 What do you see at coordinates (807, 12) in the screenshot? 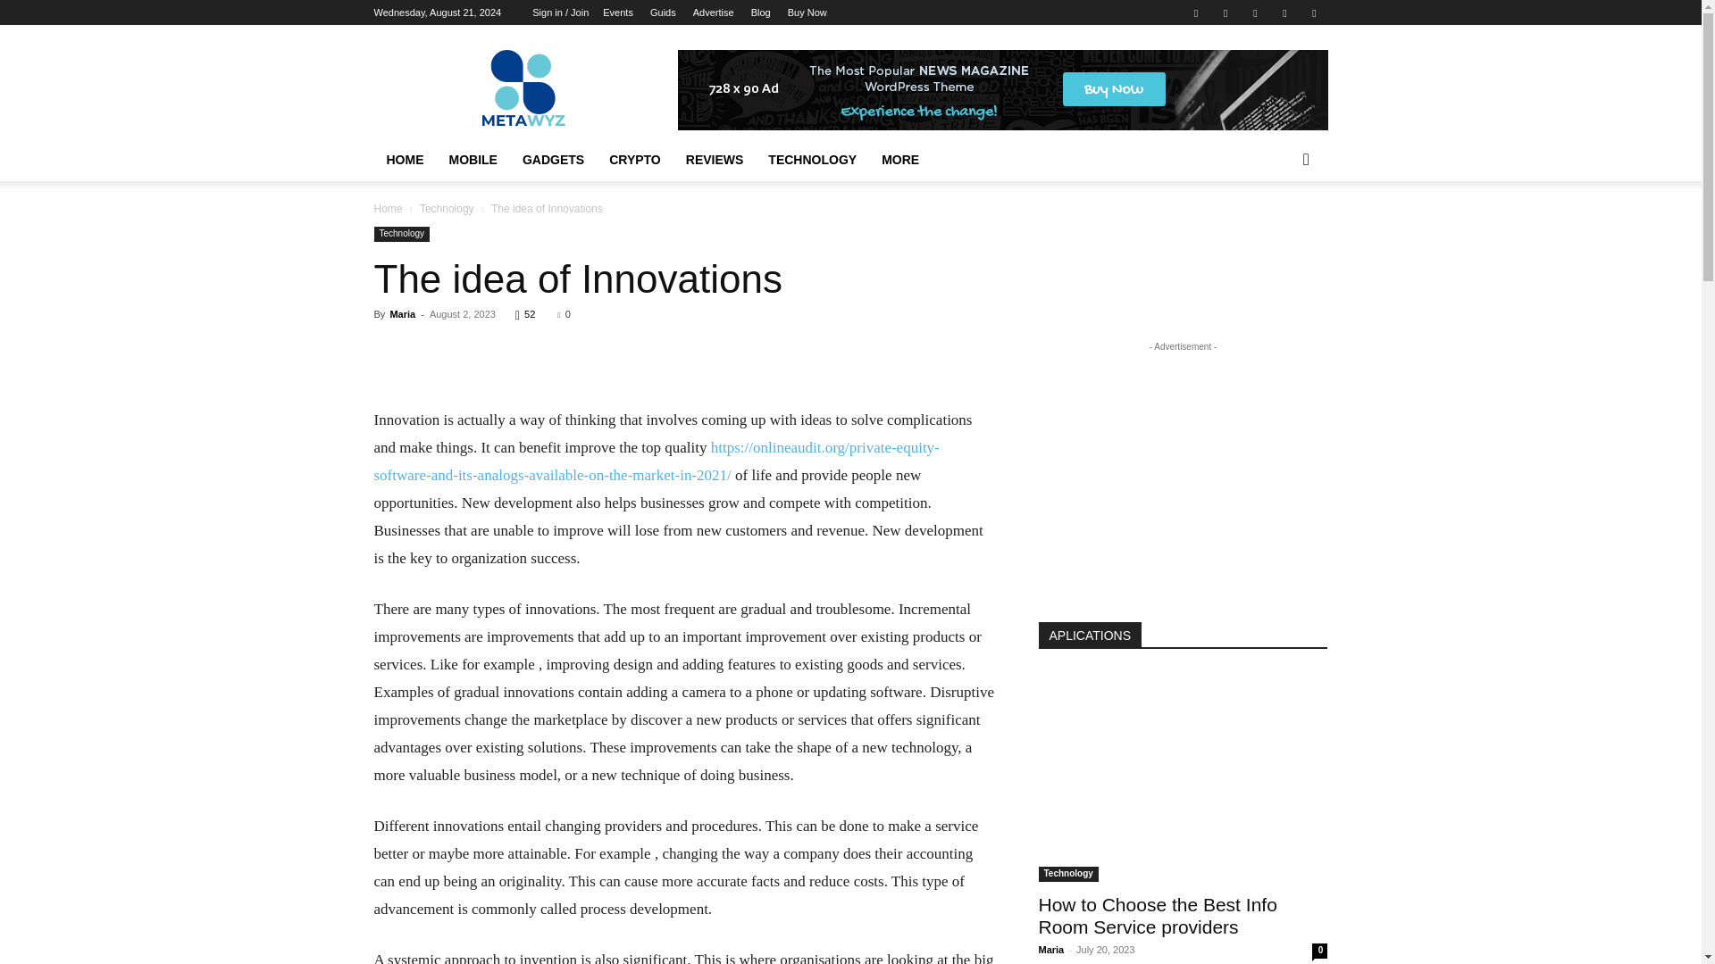
I see `Buy Now` at bounding box center [807, 12].